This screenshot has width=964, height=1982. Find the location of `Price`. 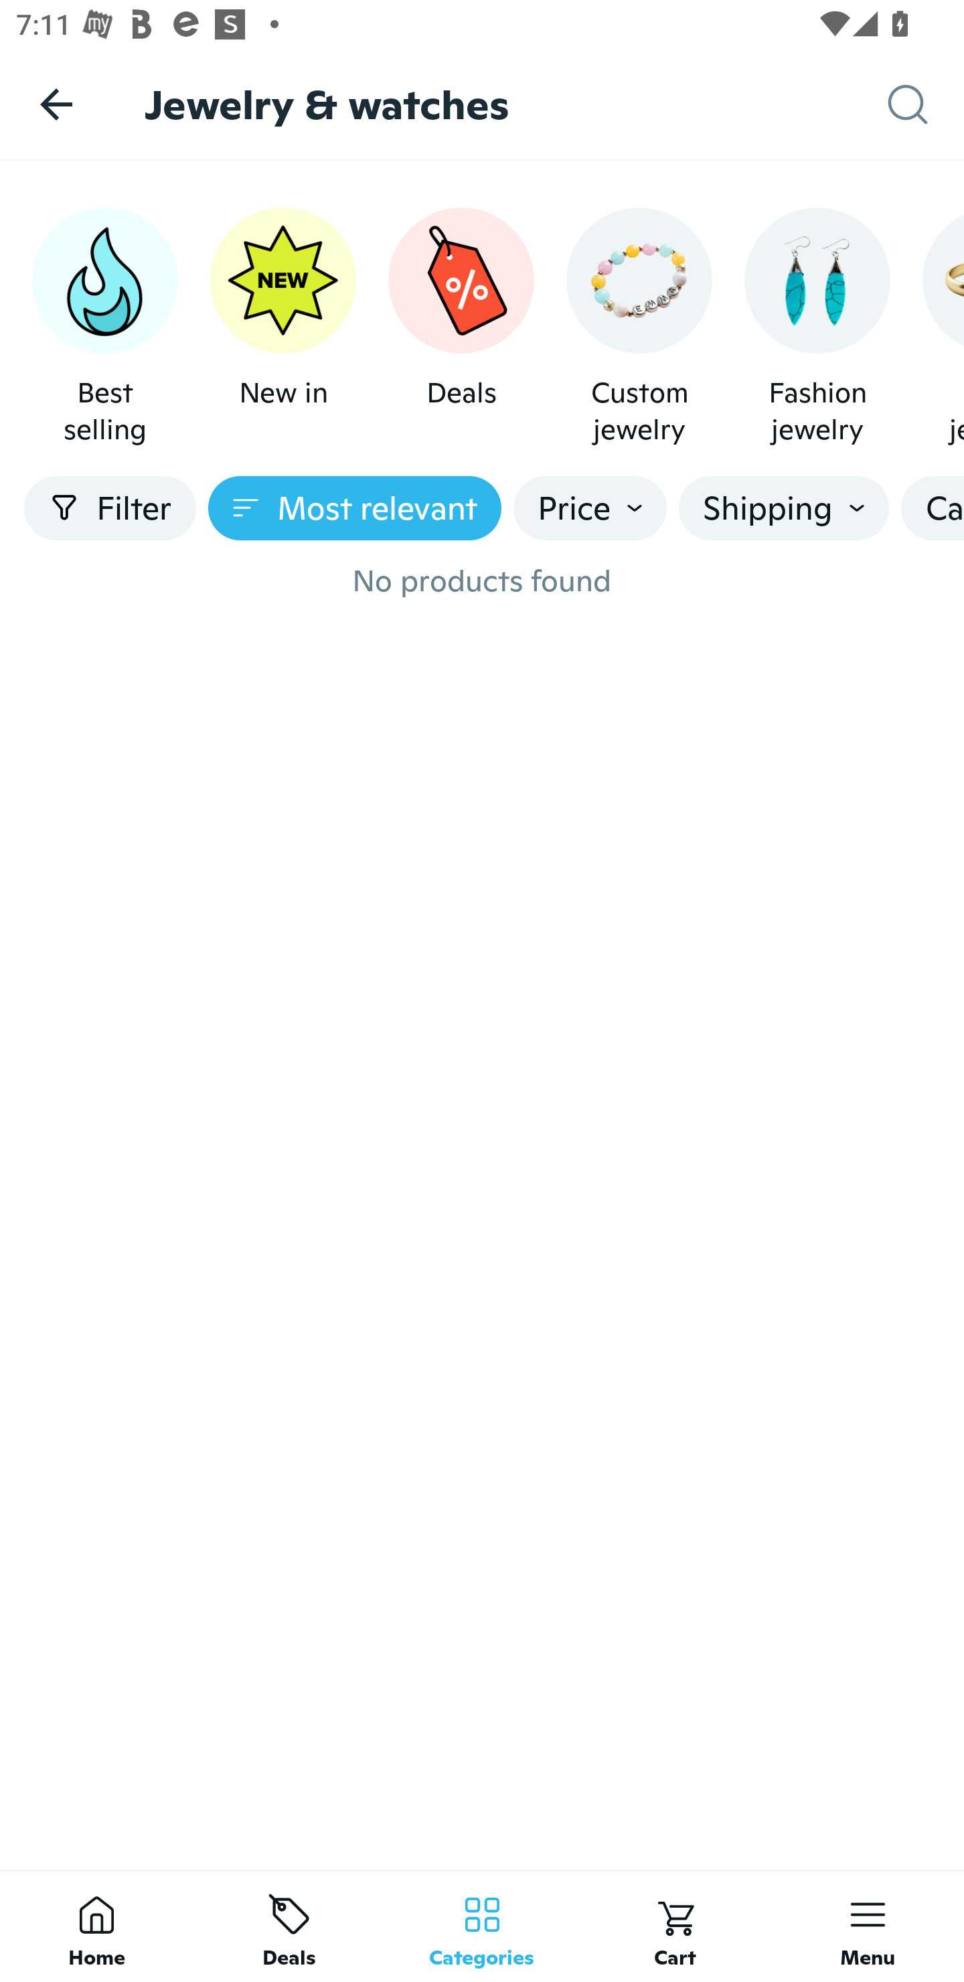

Price is located at coordinates (590, 508).